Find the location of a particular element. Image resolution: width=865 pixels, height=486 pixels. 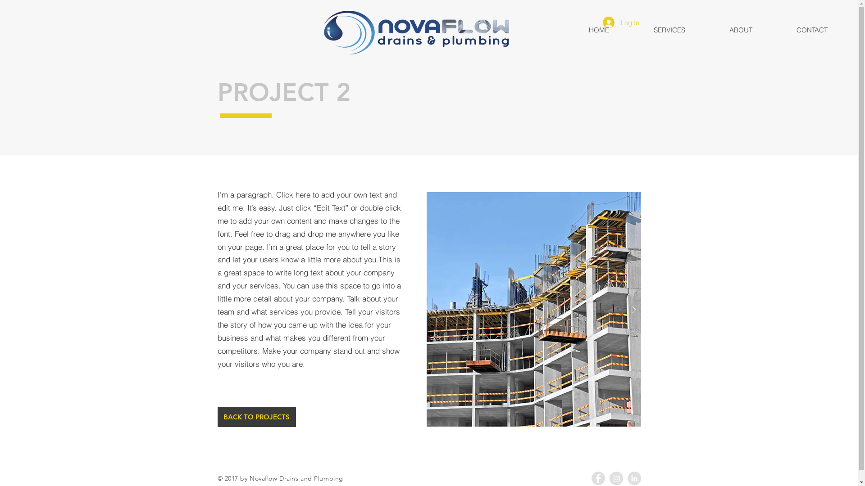

BACK TO PROJECTS is located at coordinates (256, 417).